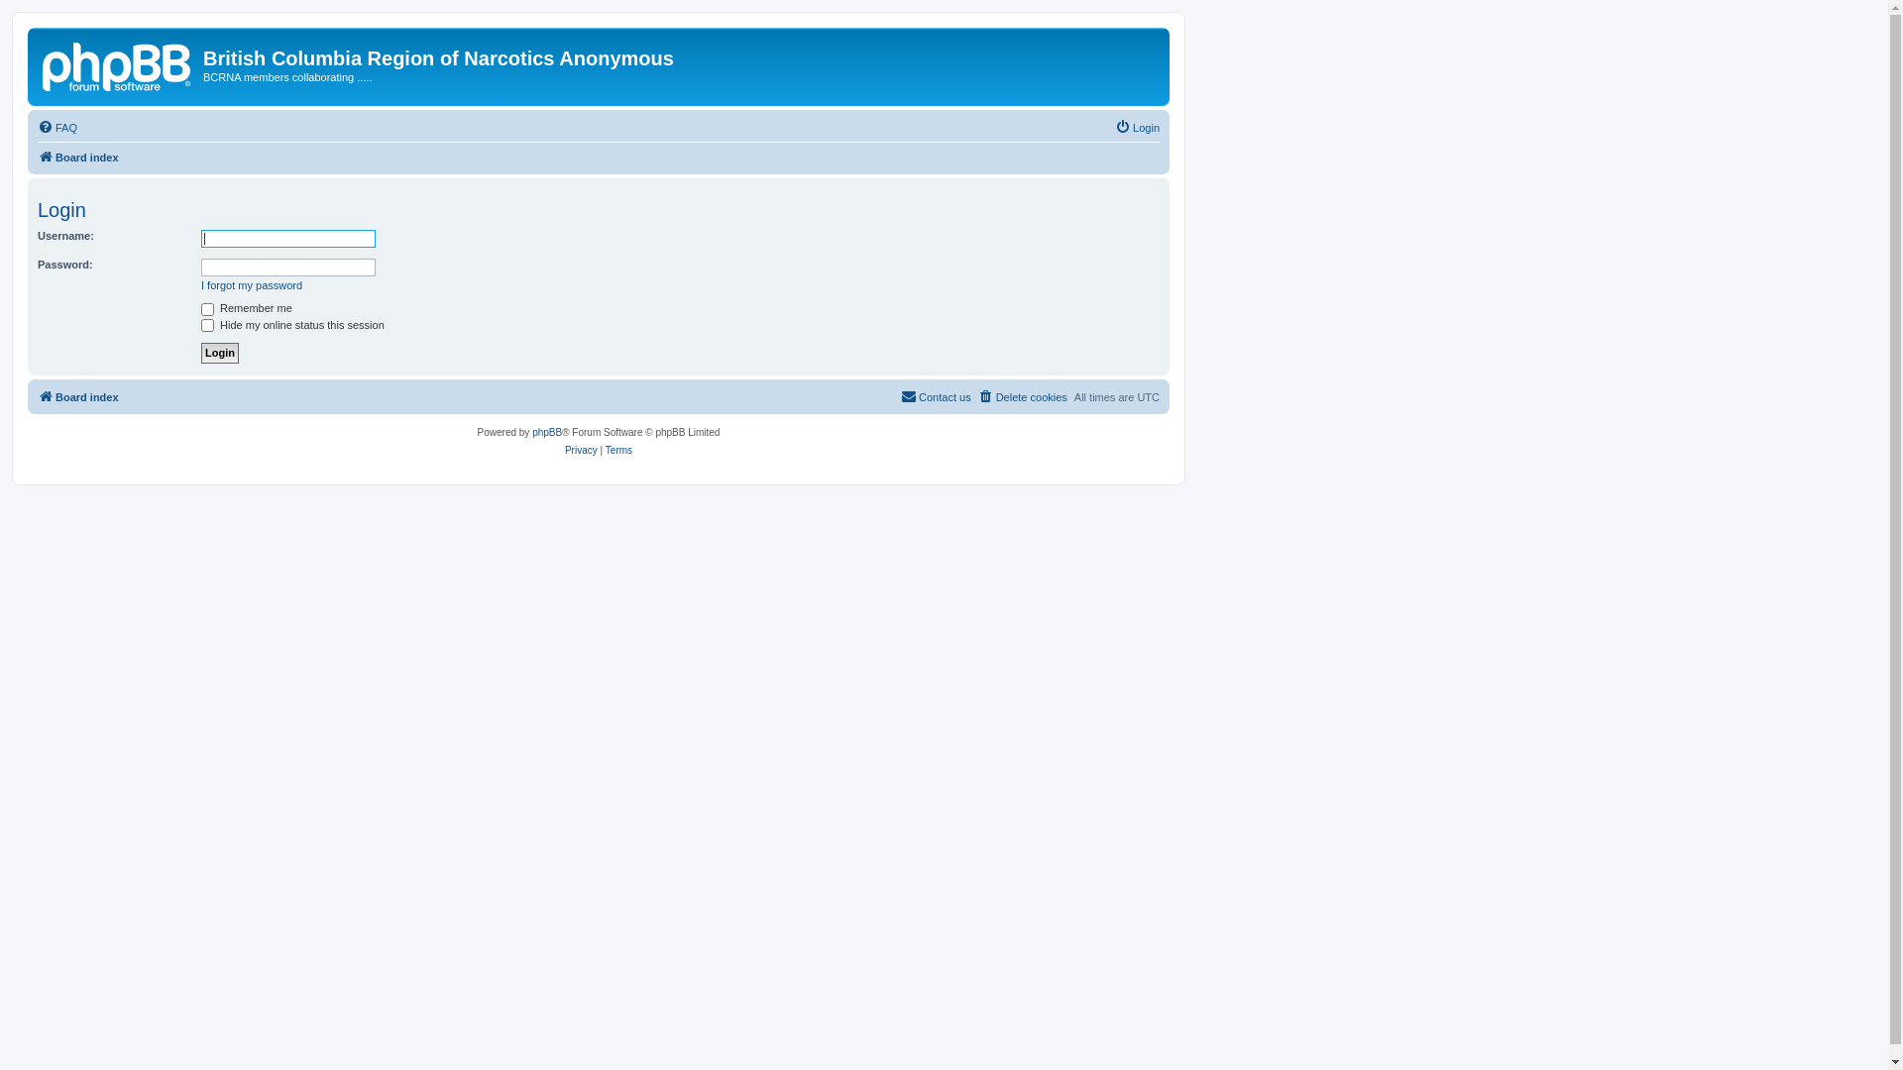 The width and height of the screenshot is (1903, 1070). Describe the element at coordinates (1023, 397) in the screenshot. I see `Delete cookies` at that location.